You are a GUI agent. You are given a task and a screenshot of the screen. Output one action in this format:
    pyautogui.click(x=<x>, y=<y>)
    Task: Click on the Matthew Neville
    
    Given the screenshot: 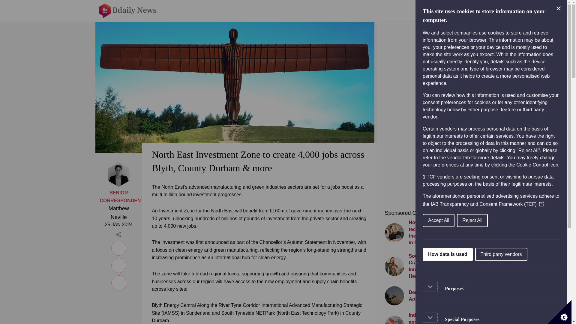 What is the action you would take?
    pyautogui.click(x=118, y=213)
    